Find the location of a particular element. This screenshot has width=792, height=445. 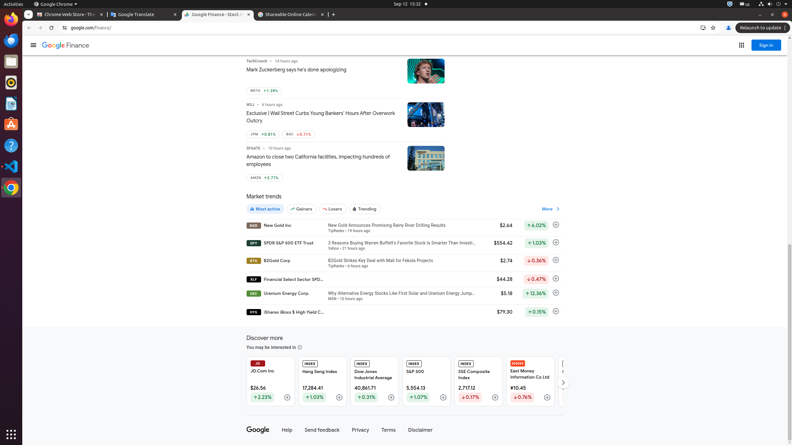

Rhythmbox is located at coordinates (11, 83).